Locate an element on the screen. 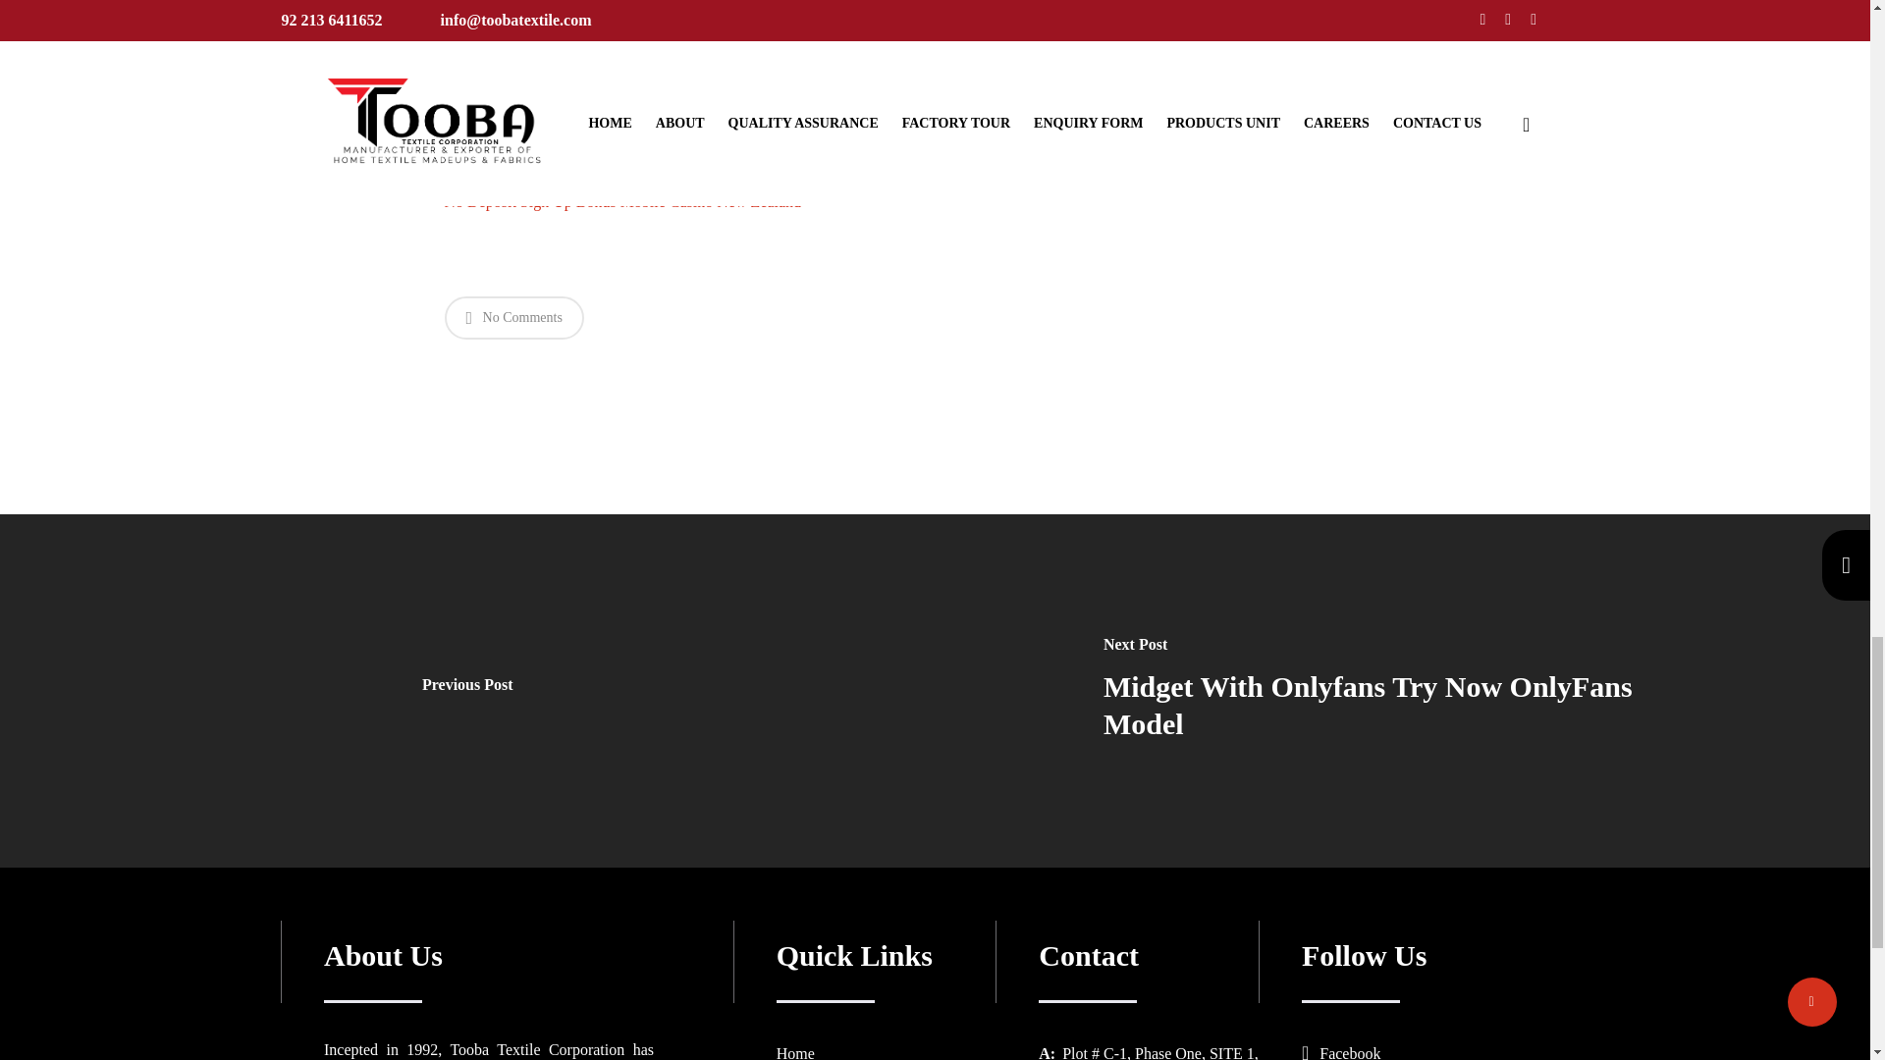  No Deposit Sign Up Bonus Mobile Casino New Zealand is located at coordinates (622, 200).